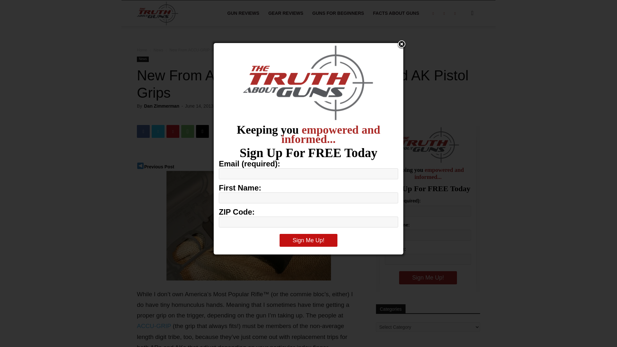 The width and height of the screenshot is (617, 347). What do you see at coordinates (428, 278) in the screenshot?
I see `Sign Me Up!` at bounding box center [428, 278].